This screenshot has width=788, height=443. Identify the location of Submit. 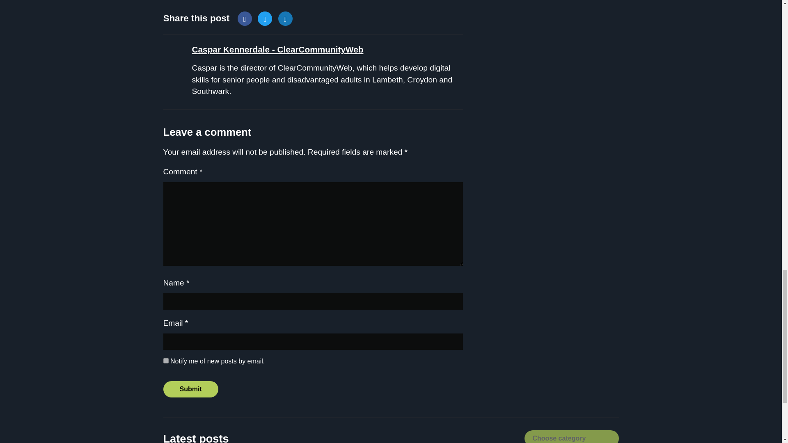
(190, 389).